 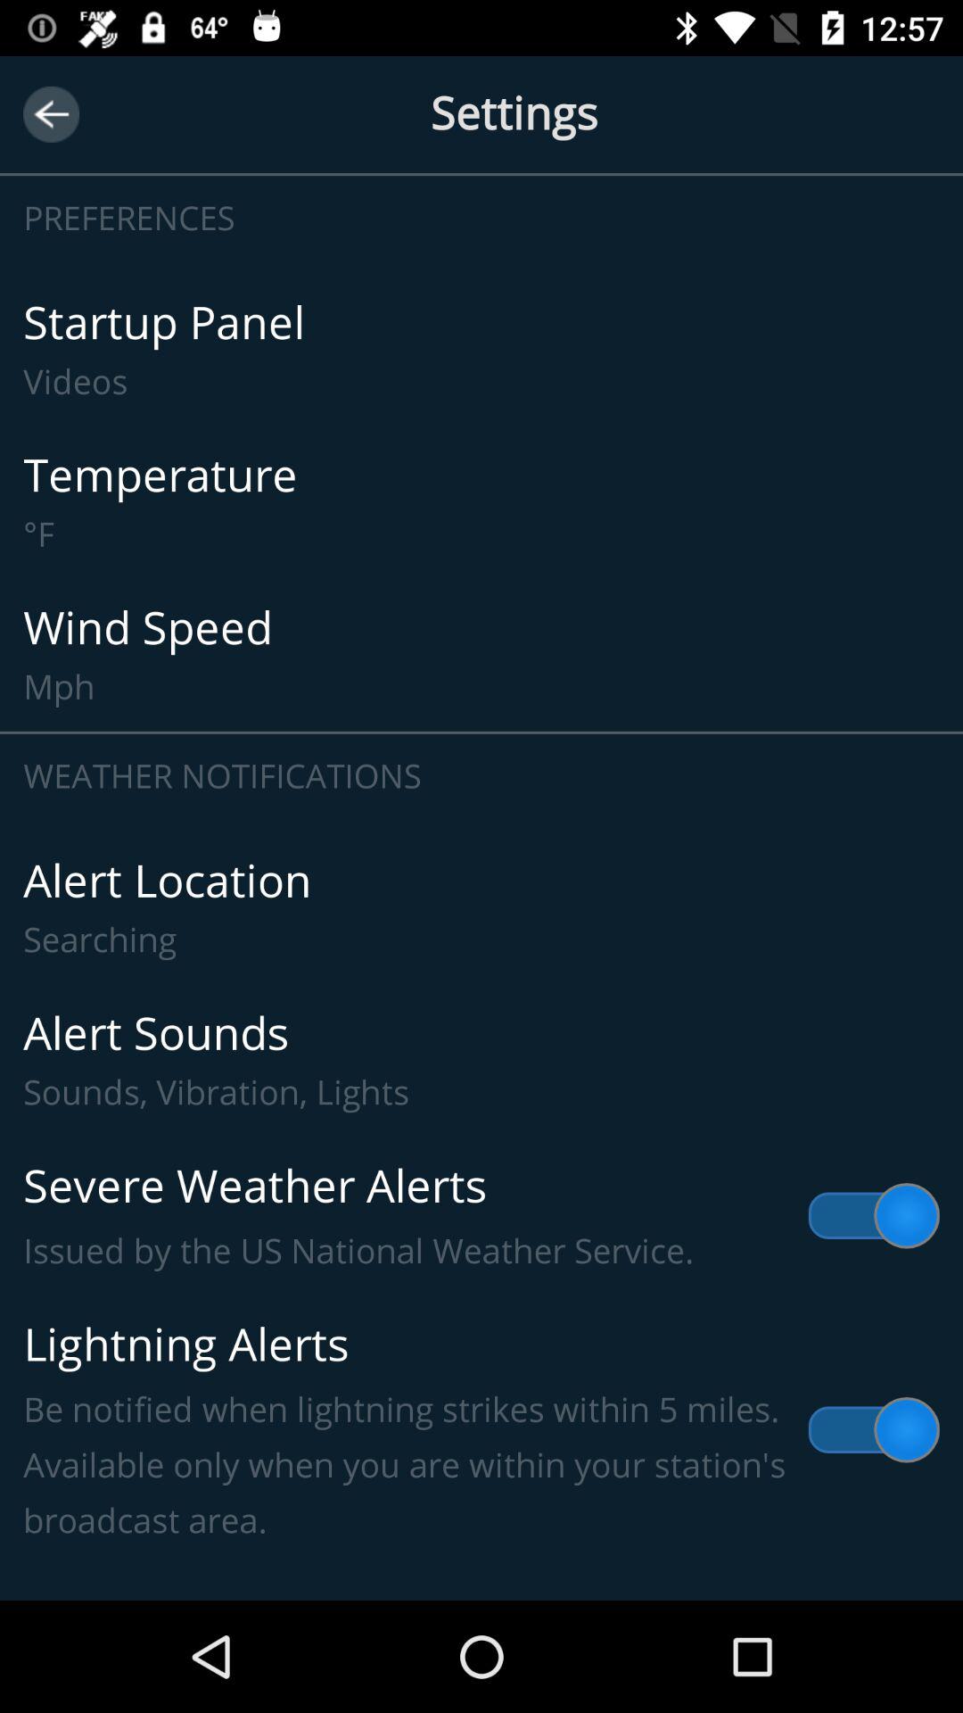 What do you see at coordinates (481, 114) in the screenshot?
I see `setting option` at bounding box center [481, 114].